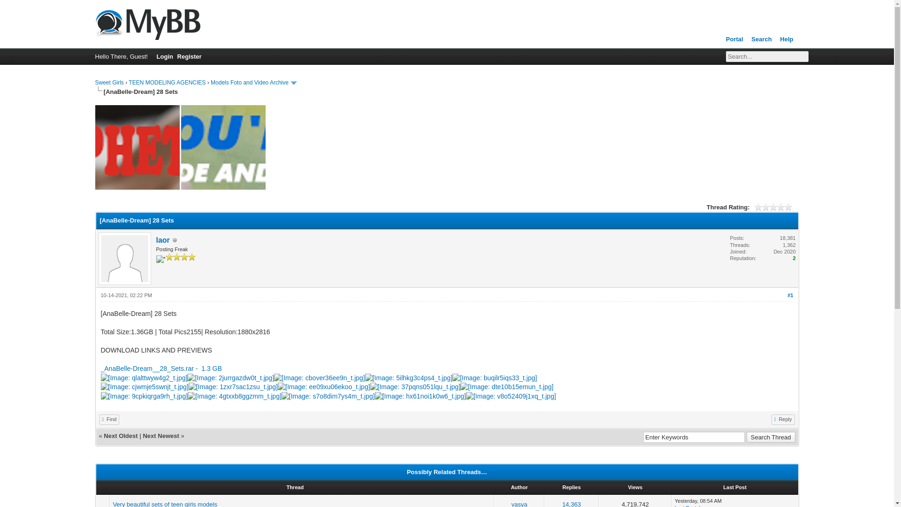 This screenshot has width=901, height=507. Describe the element at coordinates (758, 207) in the screenshot. I see `1` at that location.